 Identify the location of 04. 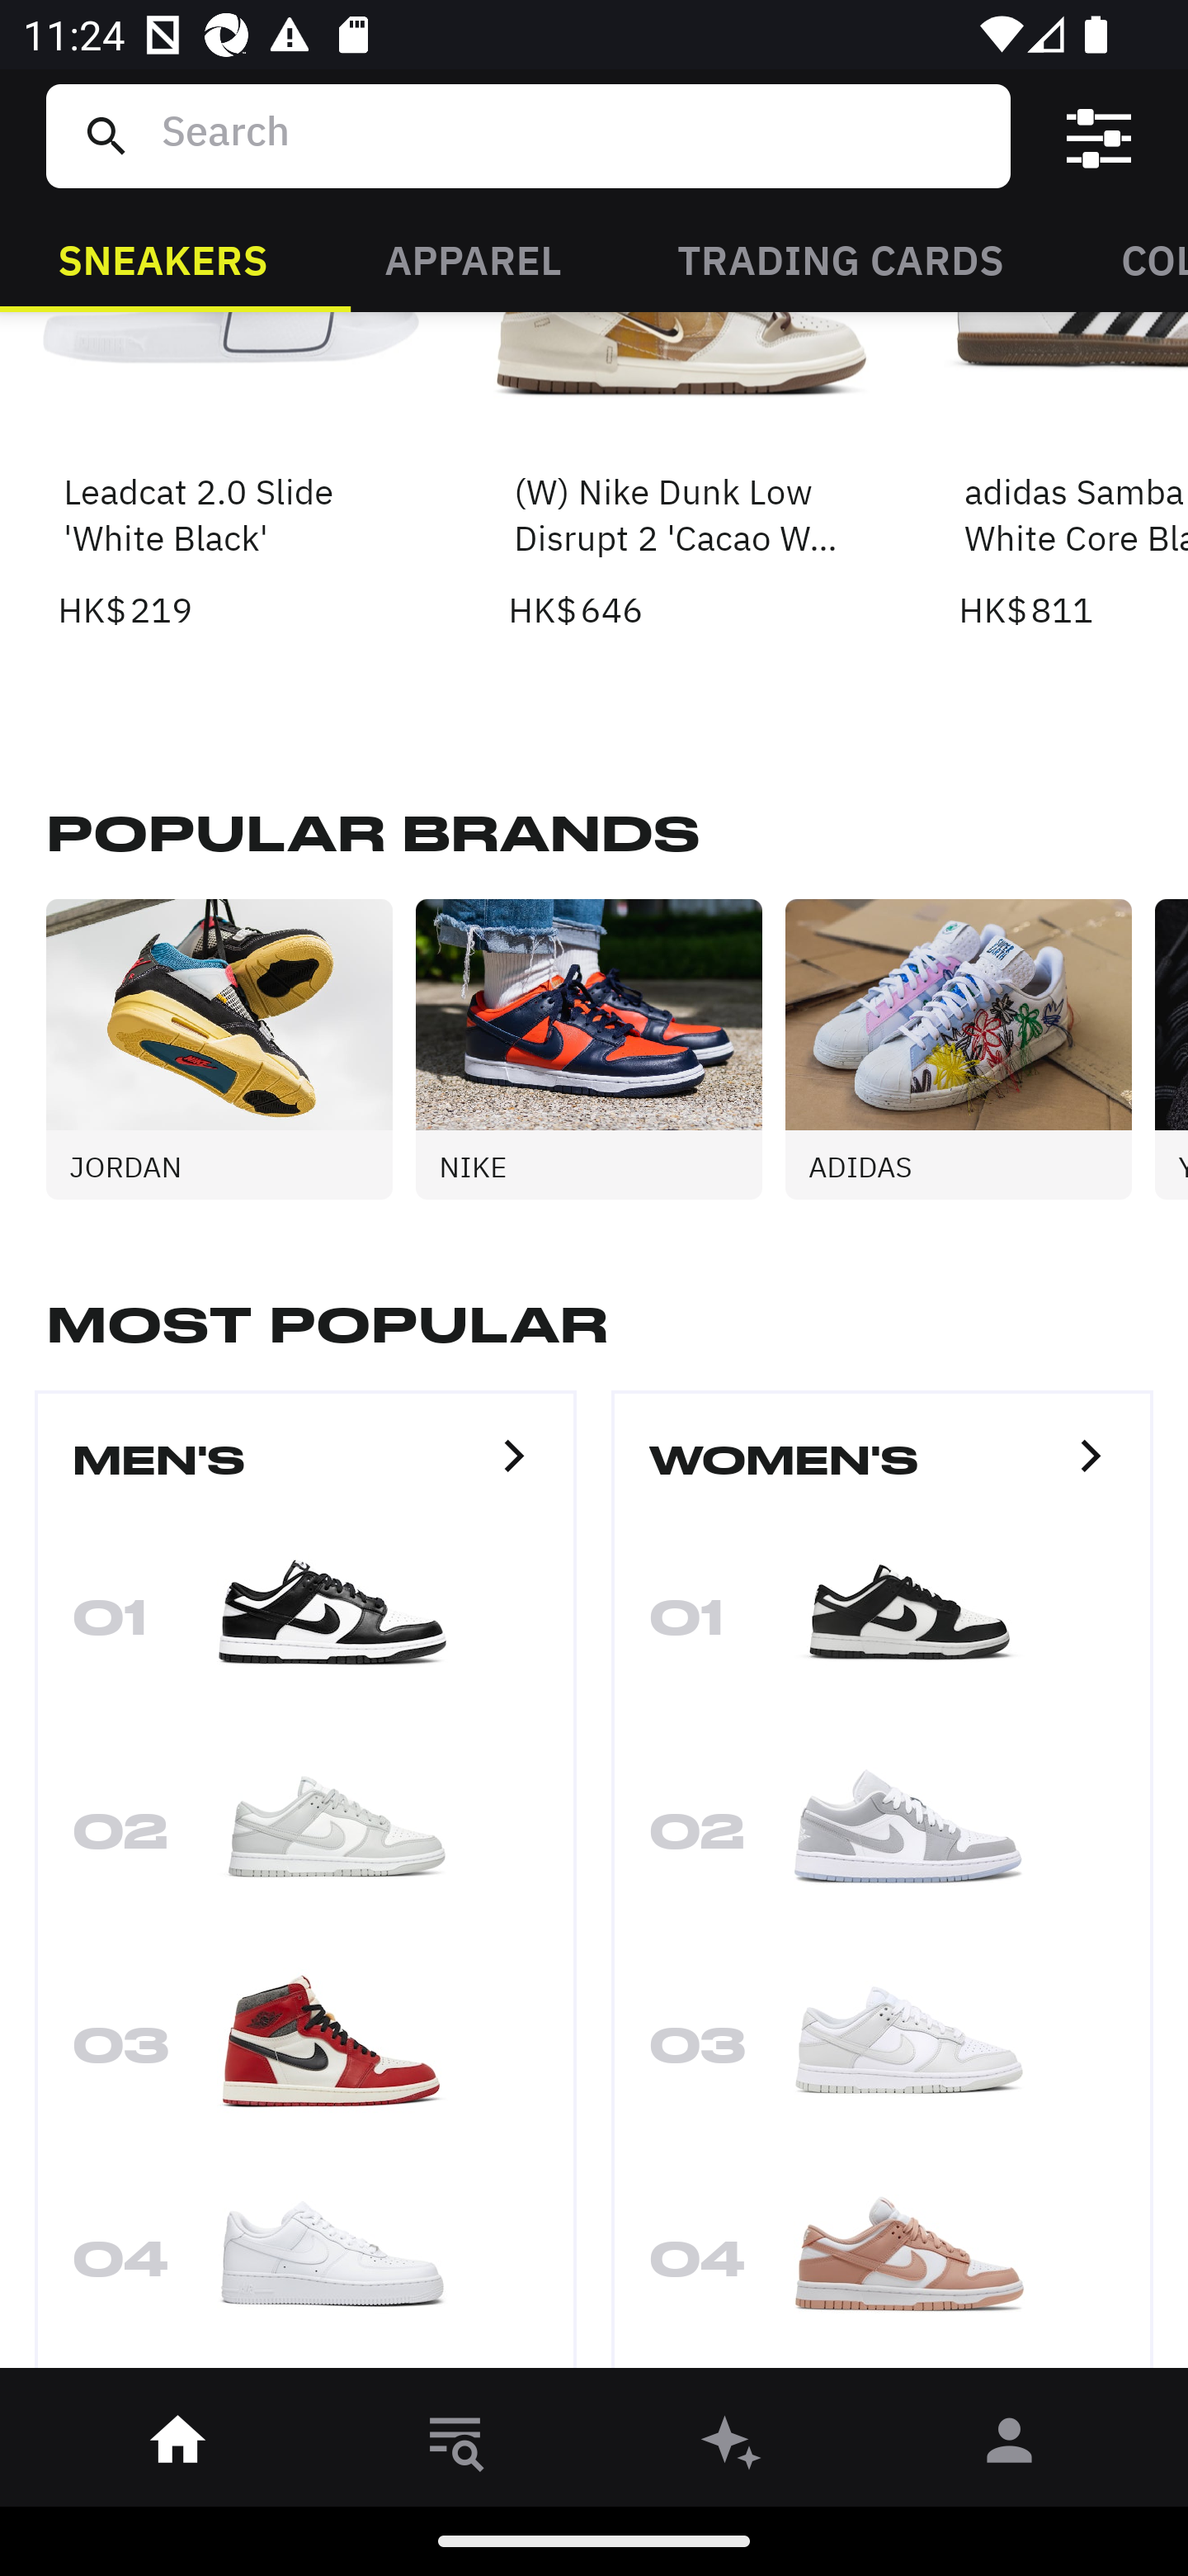
(883, 2267).